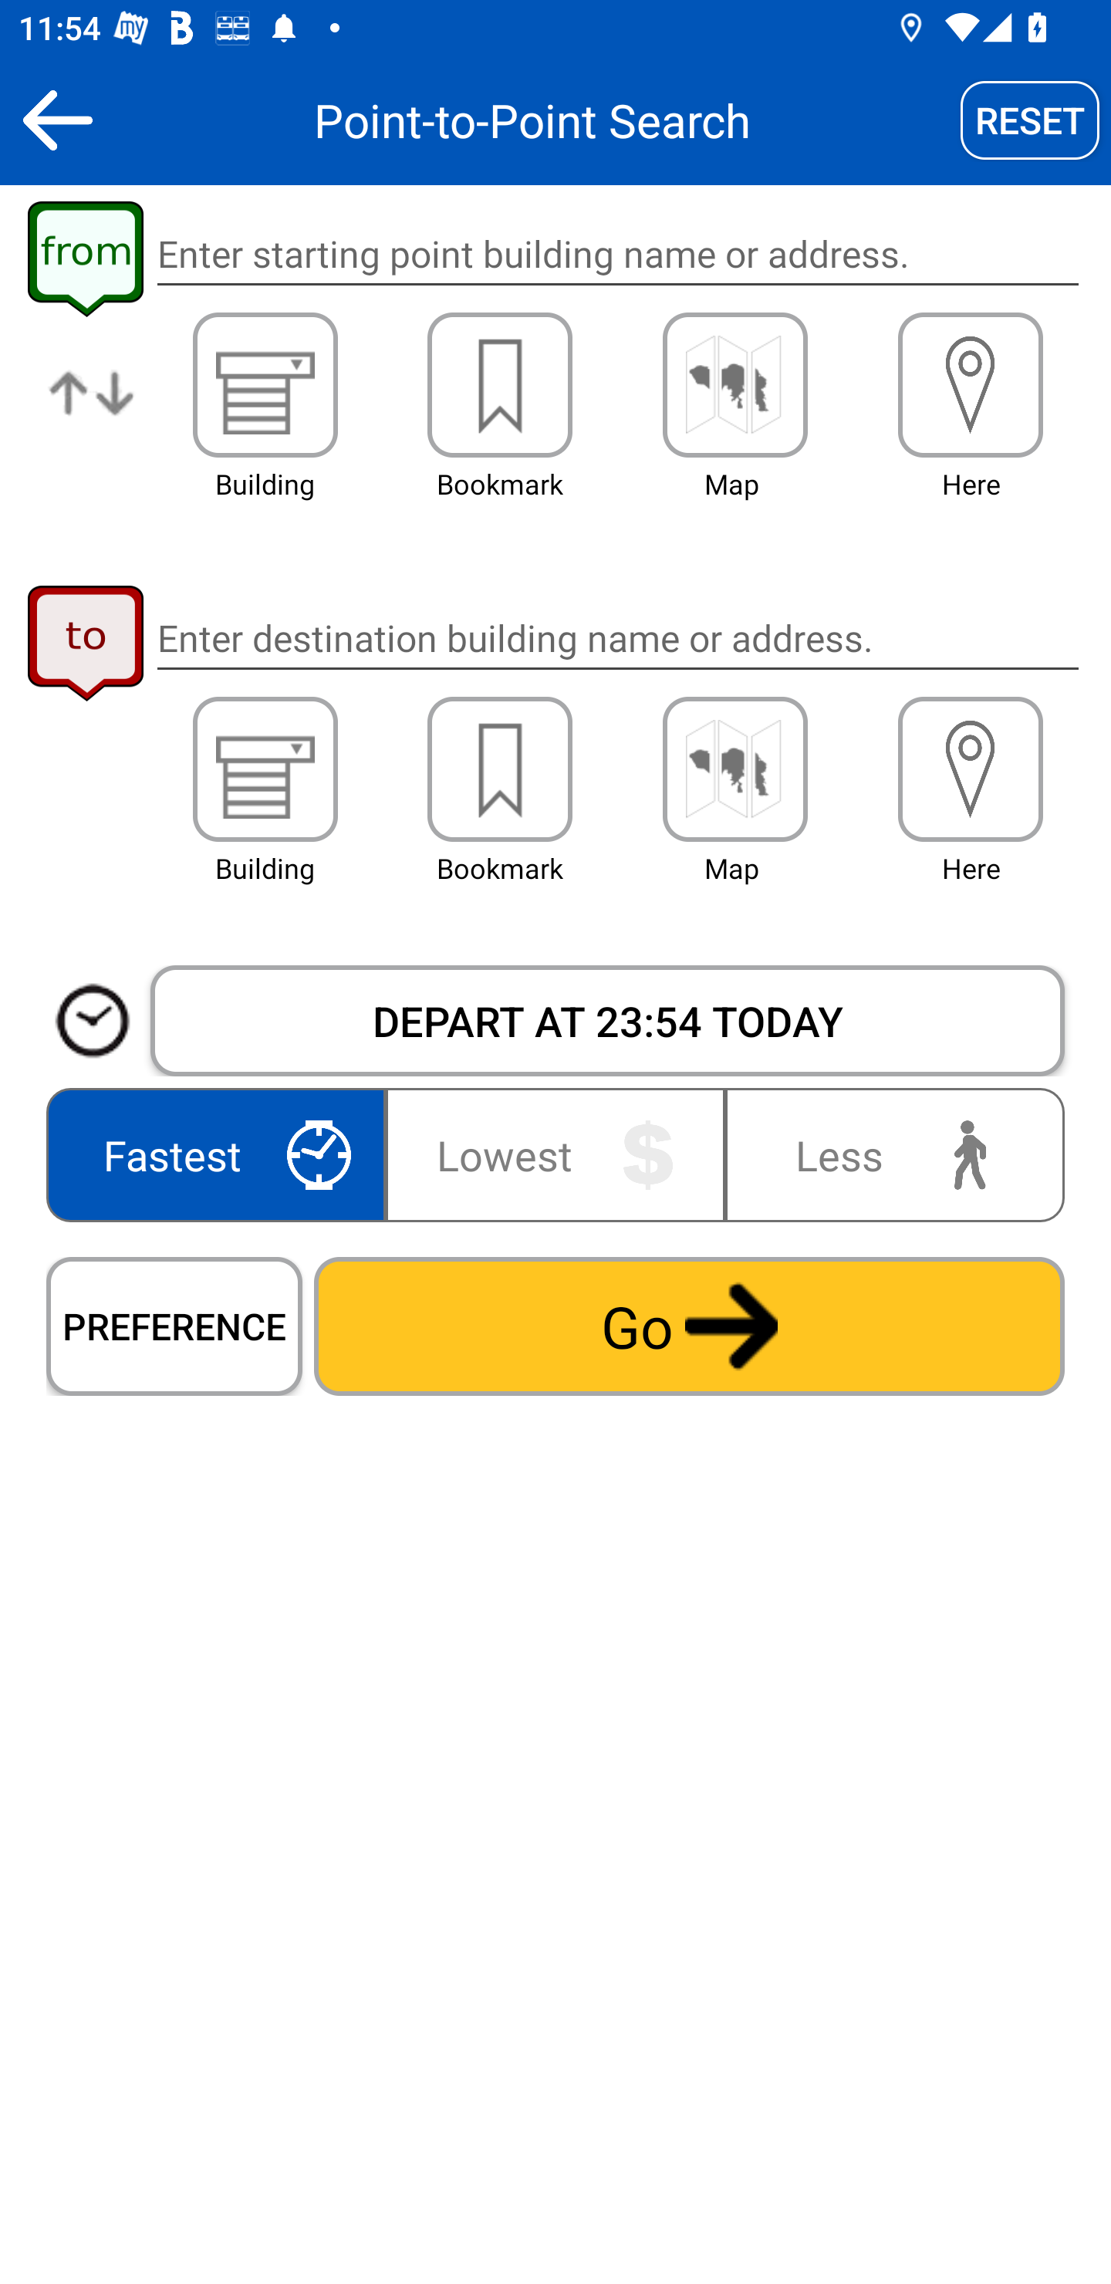 This screenshot has width=1111, height=2284. I want to click on Less, so click(889, 1154).